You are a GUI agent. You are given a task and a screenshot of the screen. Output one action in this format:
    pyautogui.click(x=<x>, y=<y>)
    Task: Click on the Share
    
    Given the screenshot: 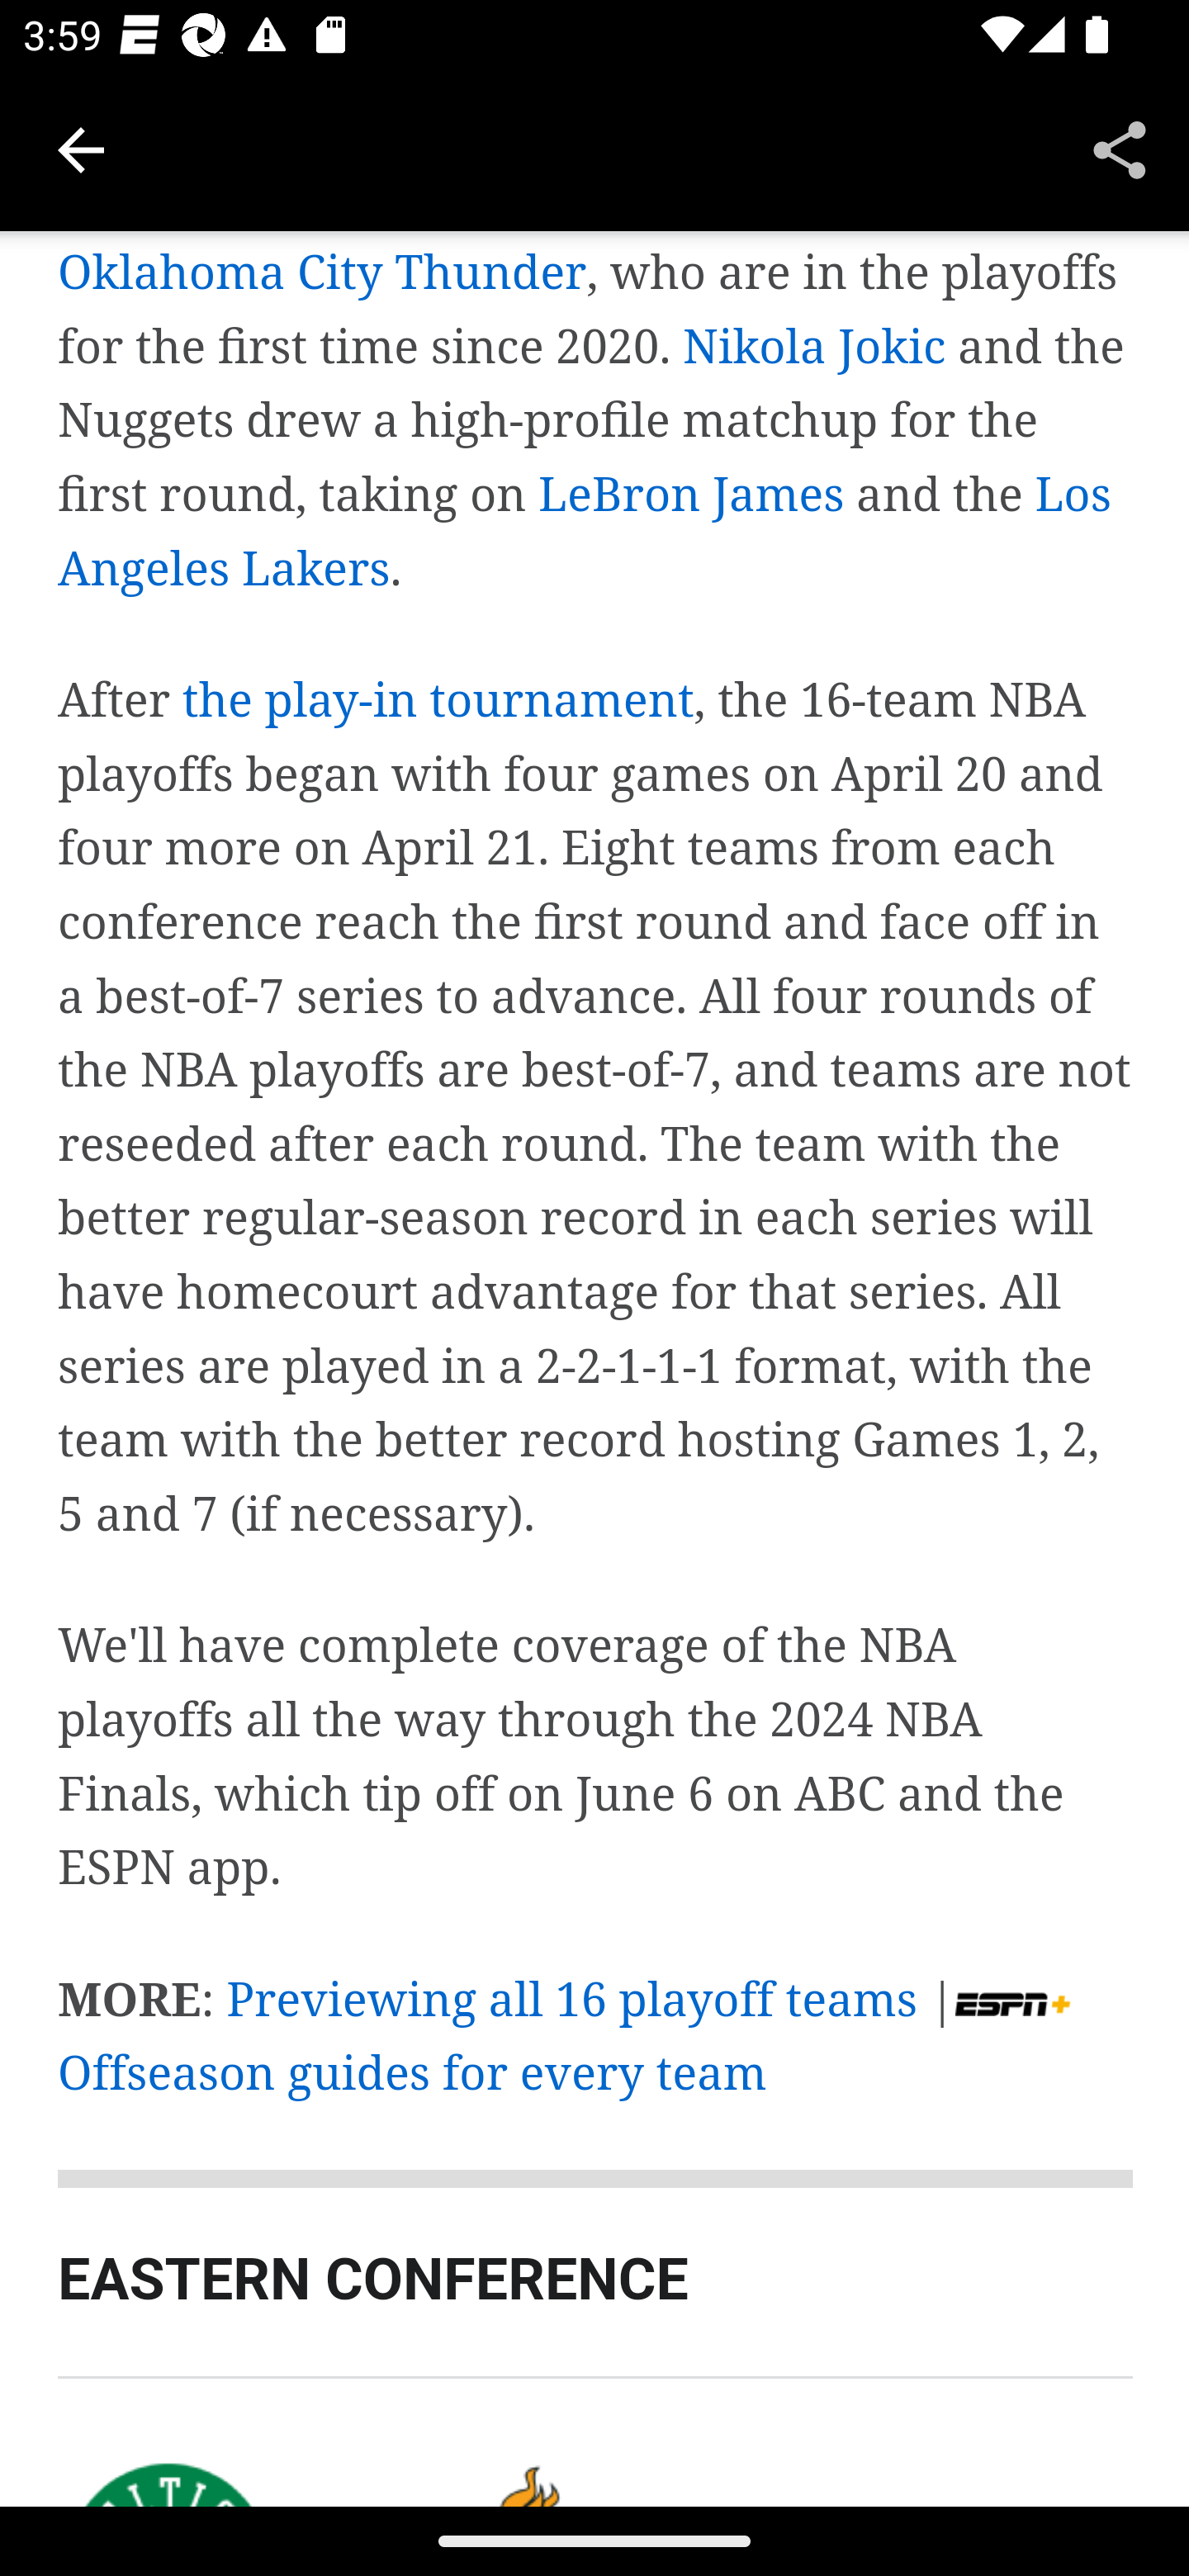 What is the action you would take?
    pyautogui.click(x=1120, y=149)
    